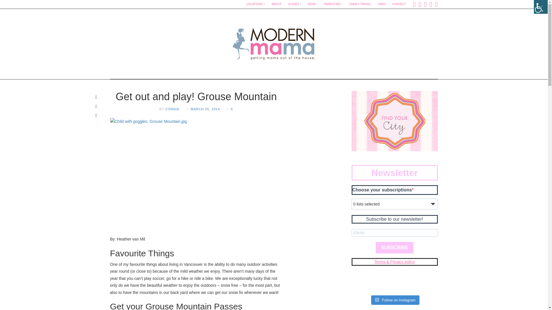 The width and height of the screenshot is (552, 310). What do you see at coordinates (360, 4) in the screenshot?
I see `FAMILY TRAVEL` at bounding box center [360, 4].